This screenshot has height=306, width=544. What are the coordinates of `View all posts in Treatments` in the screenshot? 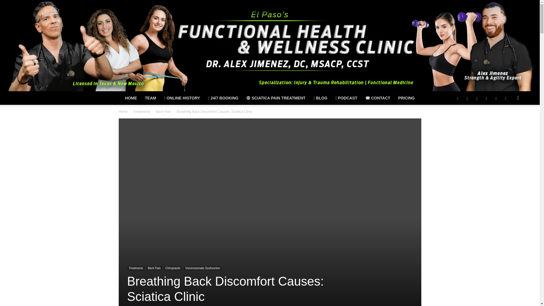 It's located at (142, 111).